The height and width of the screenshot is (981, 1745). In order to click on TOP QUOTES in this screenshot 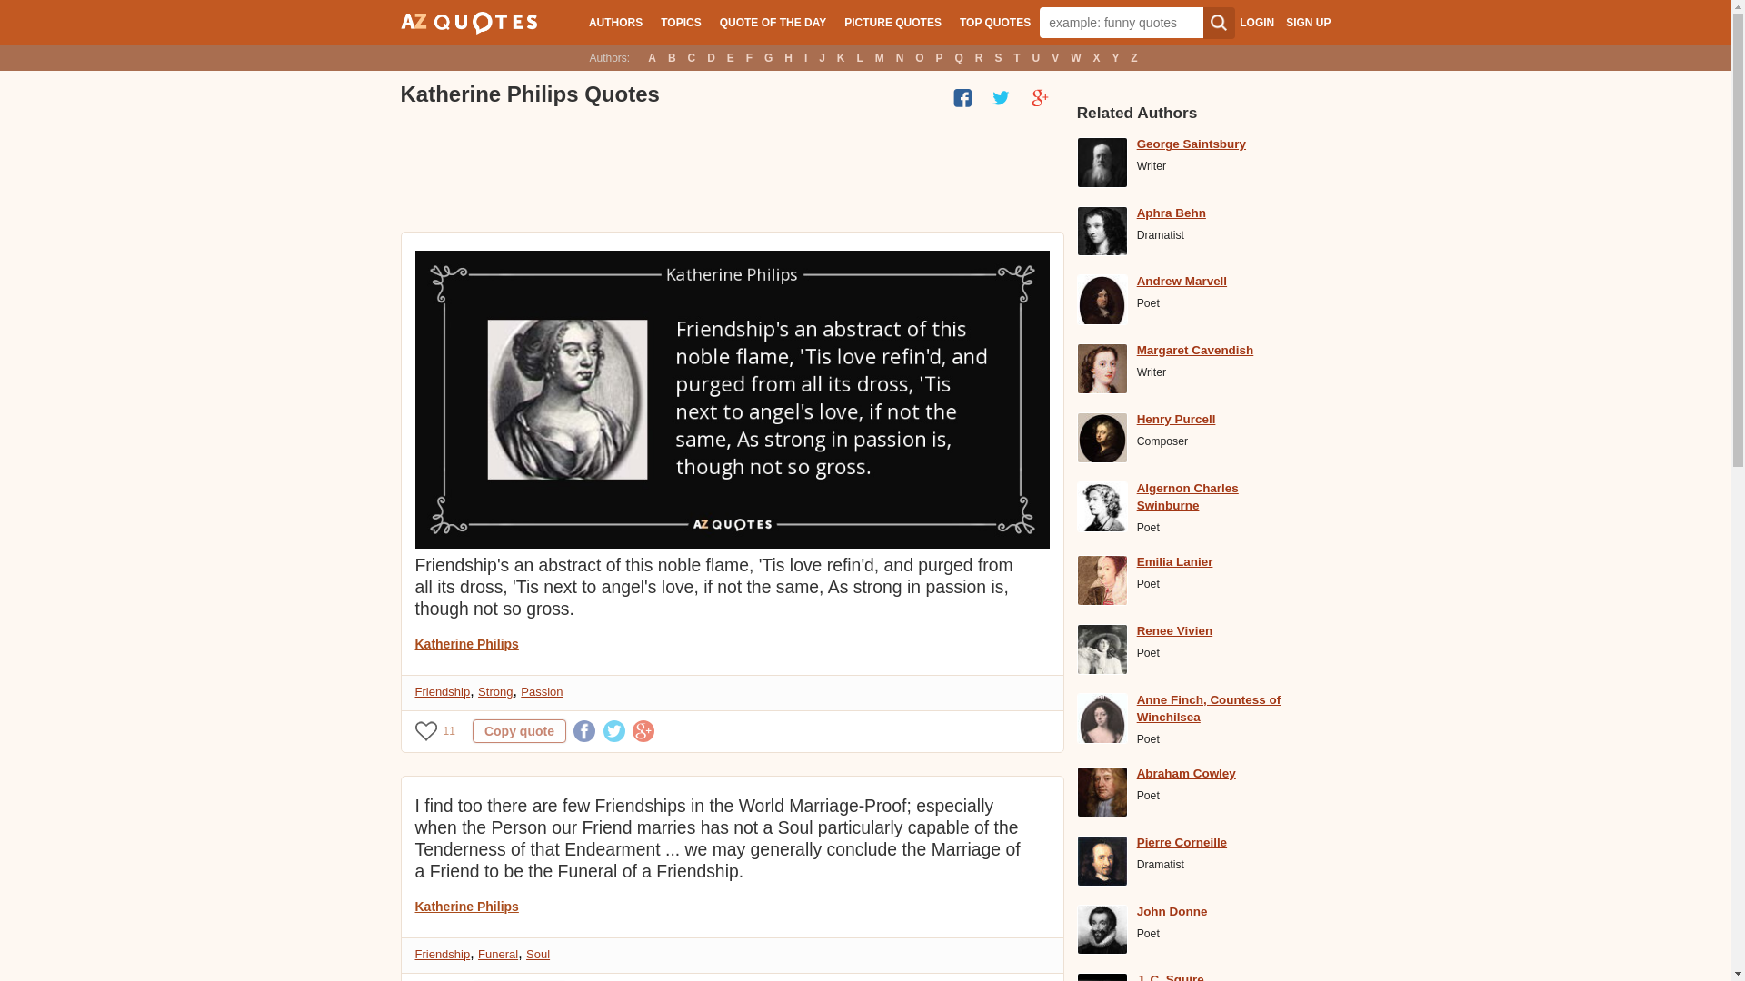, I will do `click(995, 22)`.